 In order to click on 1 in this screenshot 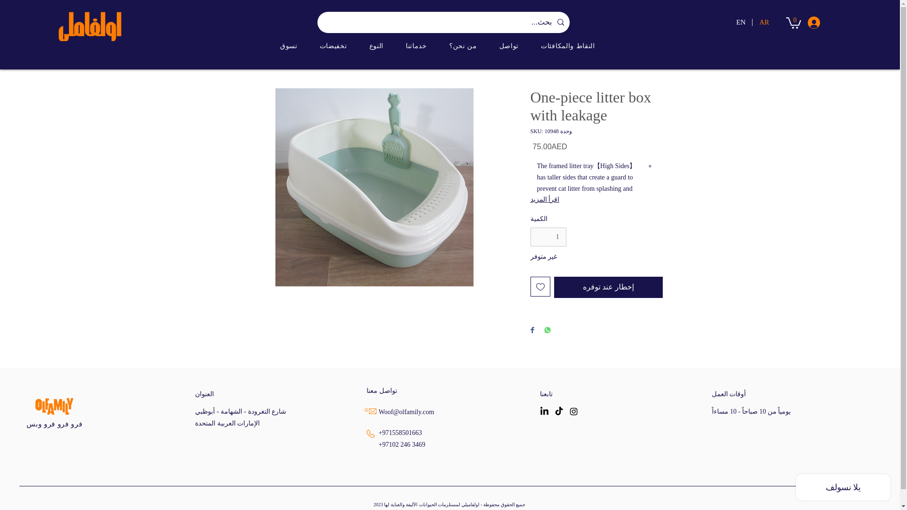, I will do `click(548, 237)`.